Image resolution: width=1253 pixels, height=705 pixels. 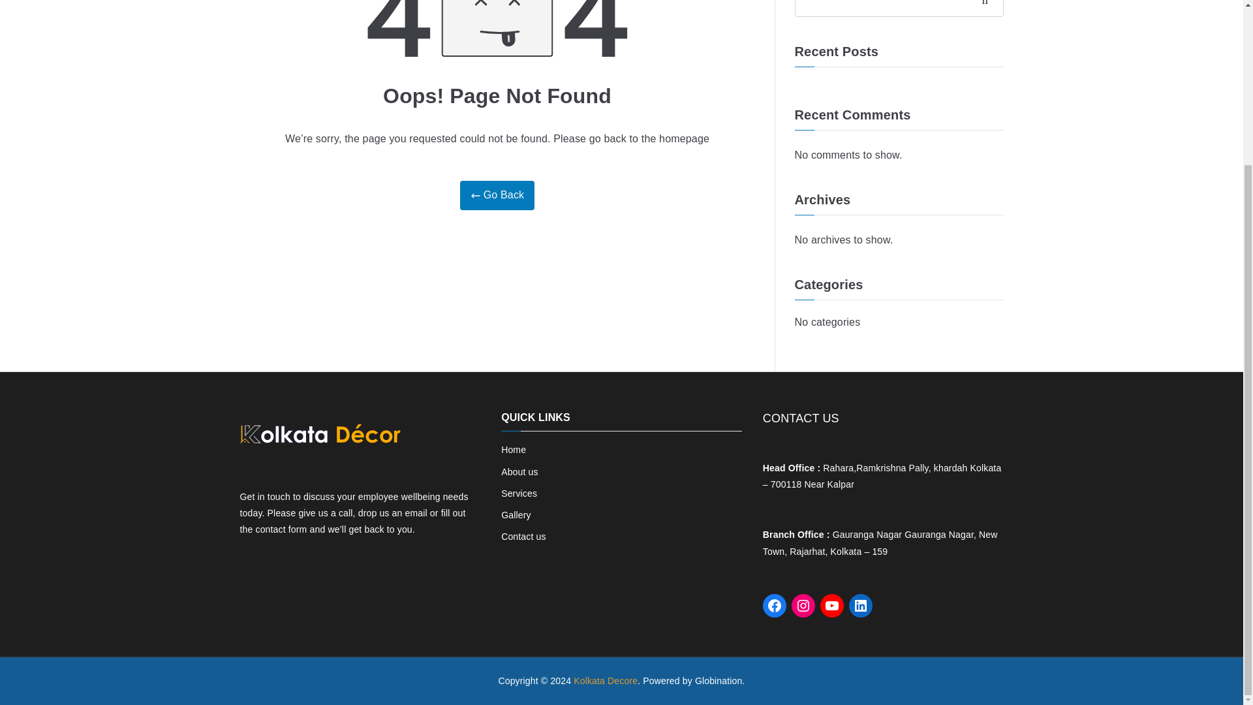 I want to click on Gallery, so click(x=621, y=515).